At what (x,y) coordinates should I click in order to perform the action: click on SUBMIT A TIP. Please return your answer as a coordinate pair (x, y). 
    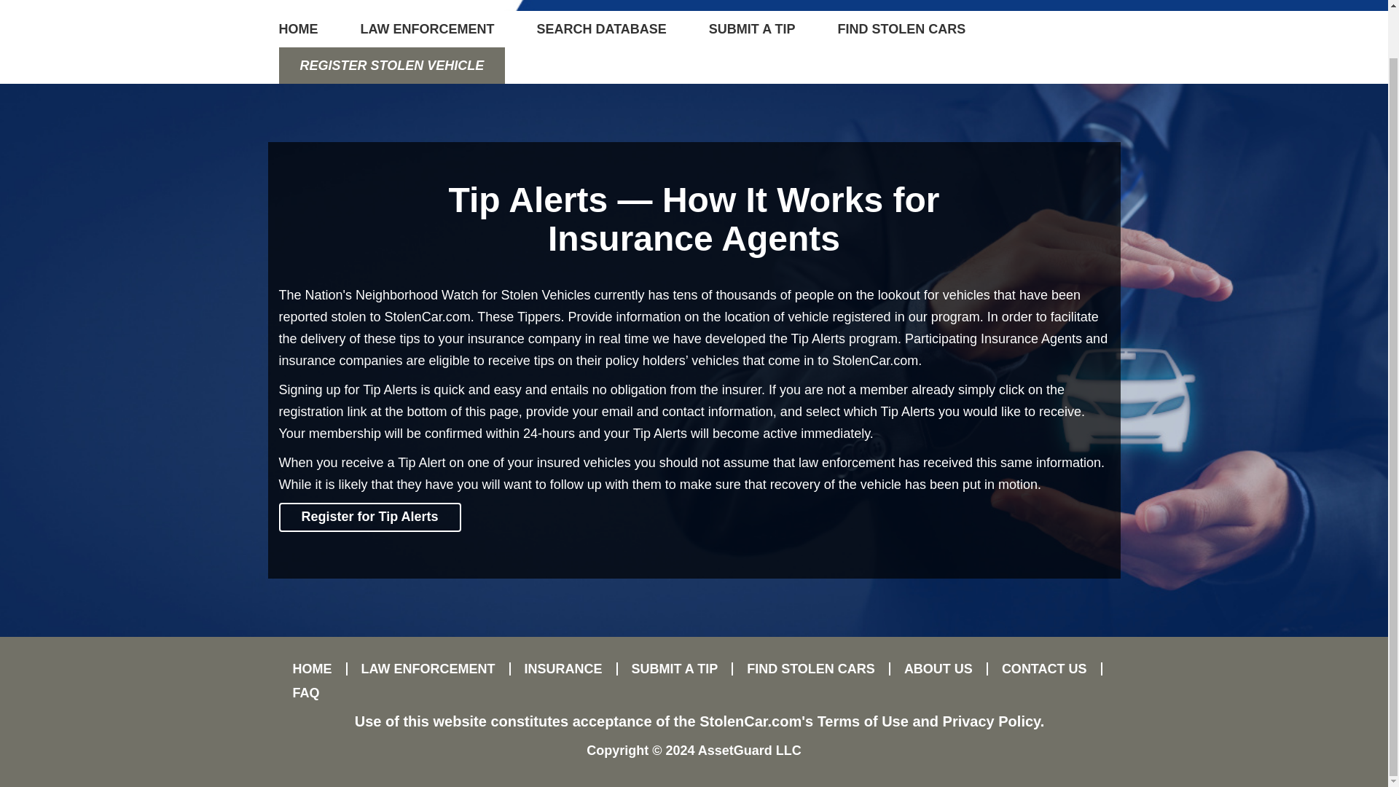
    Looking at the image, I should click on (752, 29).